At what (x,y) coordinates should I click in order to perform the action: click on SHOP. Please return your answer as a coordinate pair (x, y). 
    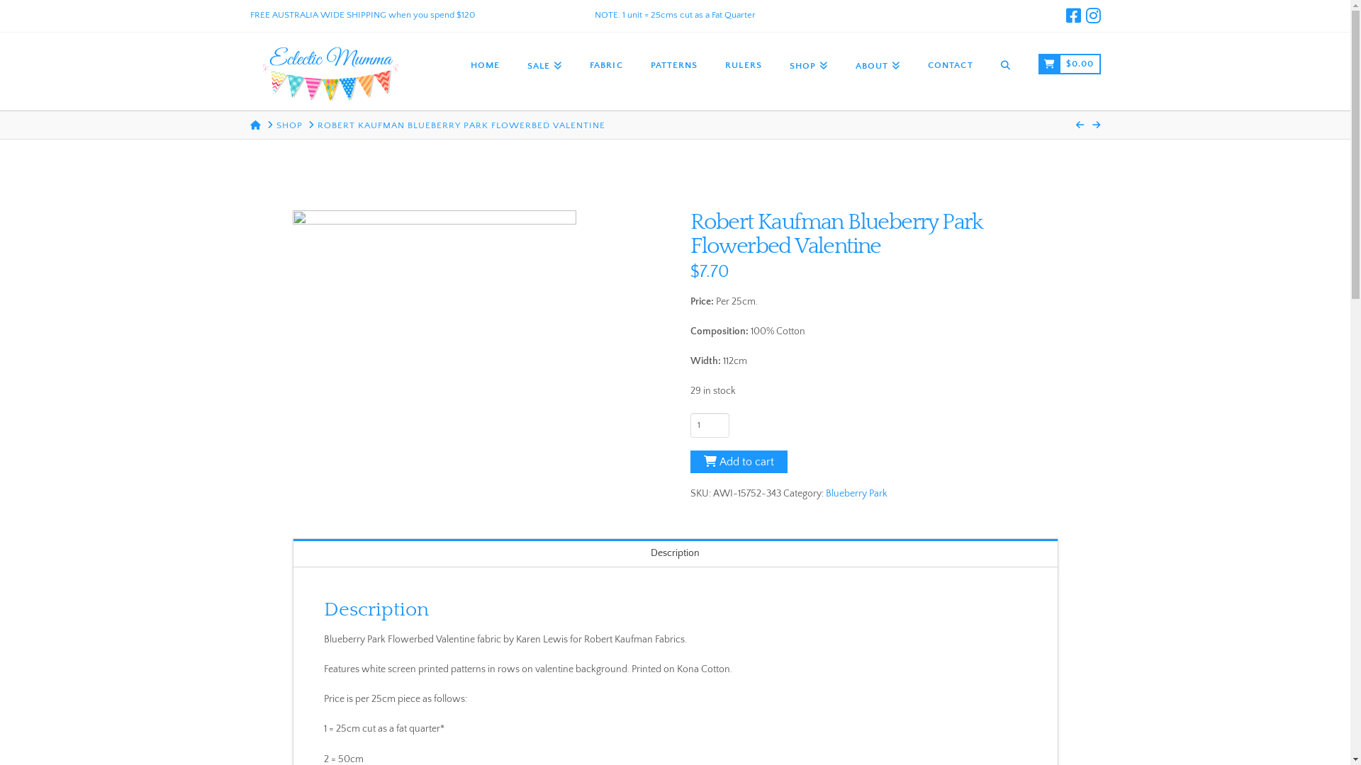
    Looking at the image, I should click on (808, 64).